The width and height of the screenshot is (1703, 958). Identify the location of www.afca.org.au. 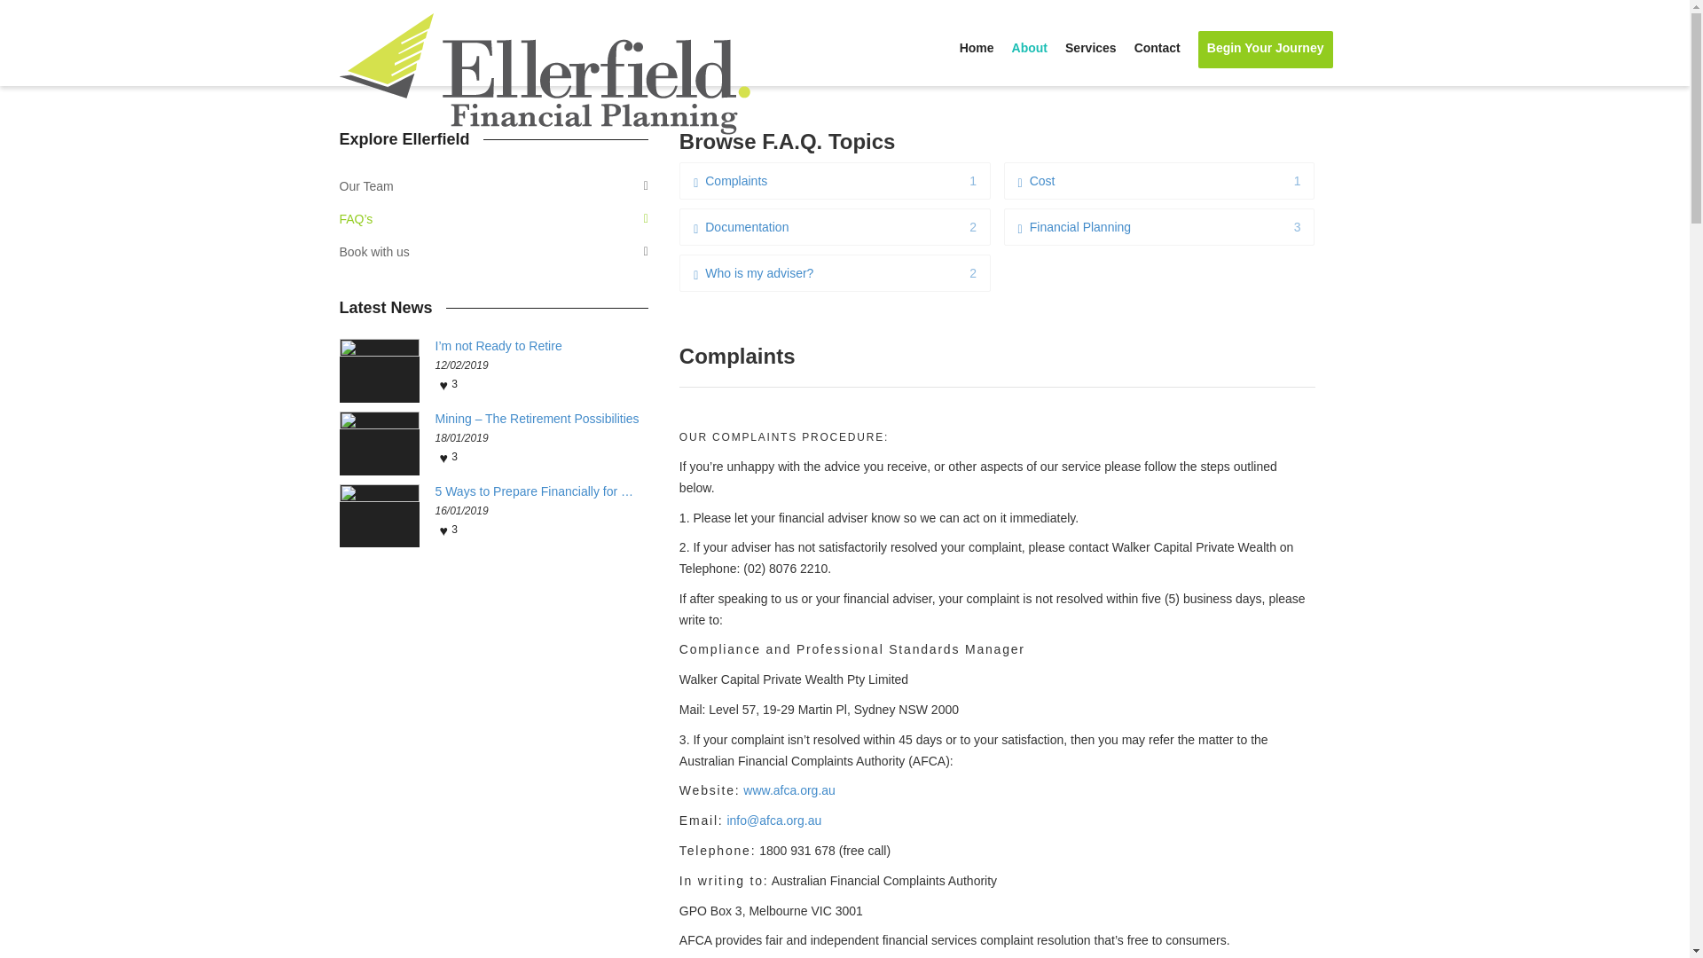
(1091, 49).